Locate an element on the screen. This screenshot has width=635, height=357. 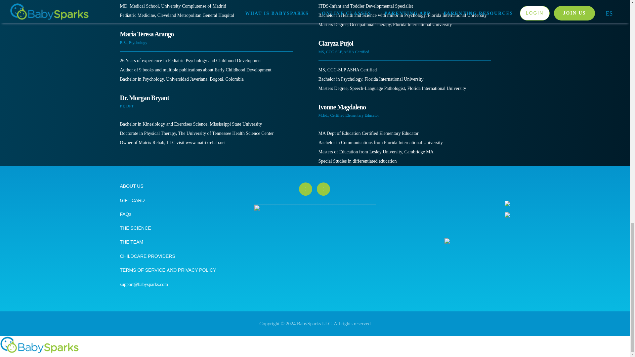
ABOUT US is located at coordinates (132, 186).